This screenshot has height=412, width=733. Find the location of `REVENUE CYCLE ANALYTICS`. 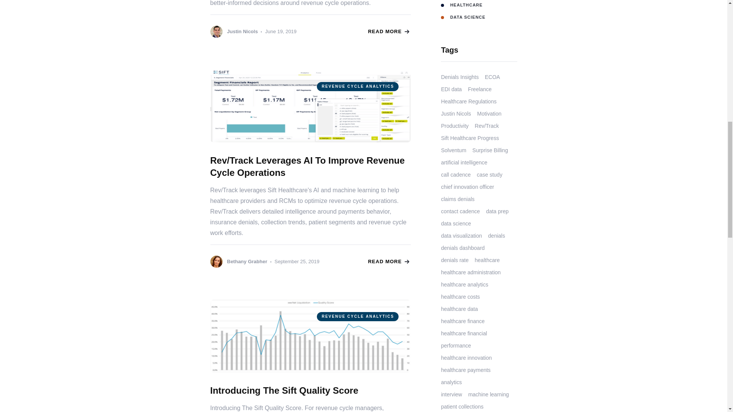

REVENUE CYCLE ANALYTICS is located at coordinates (310, 106).